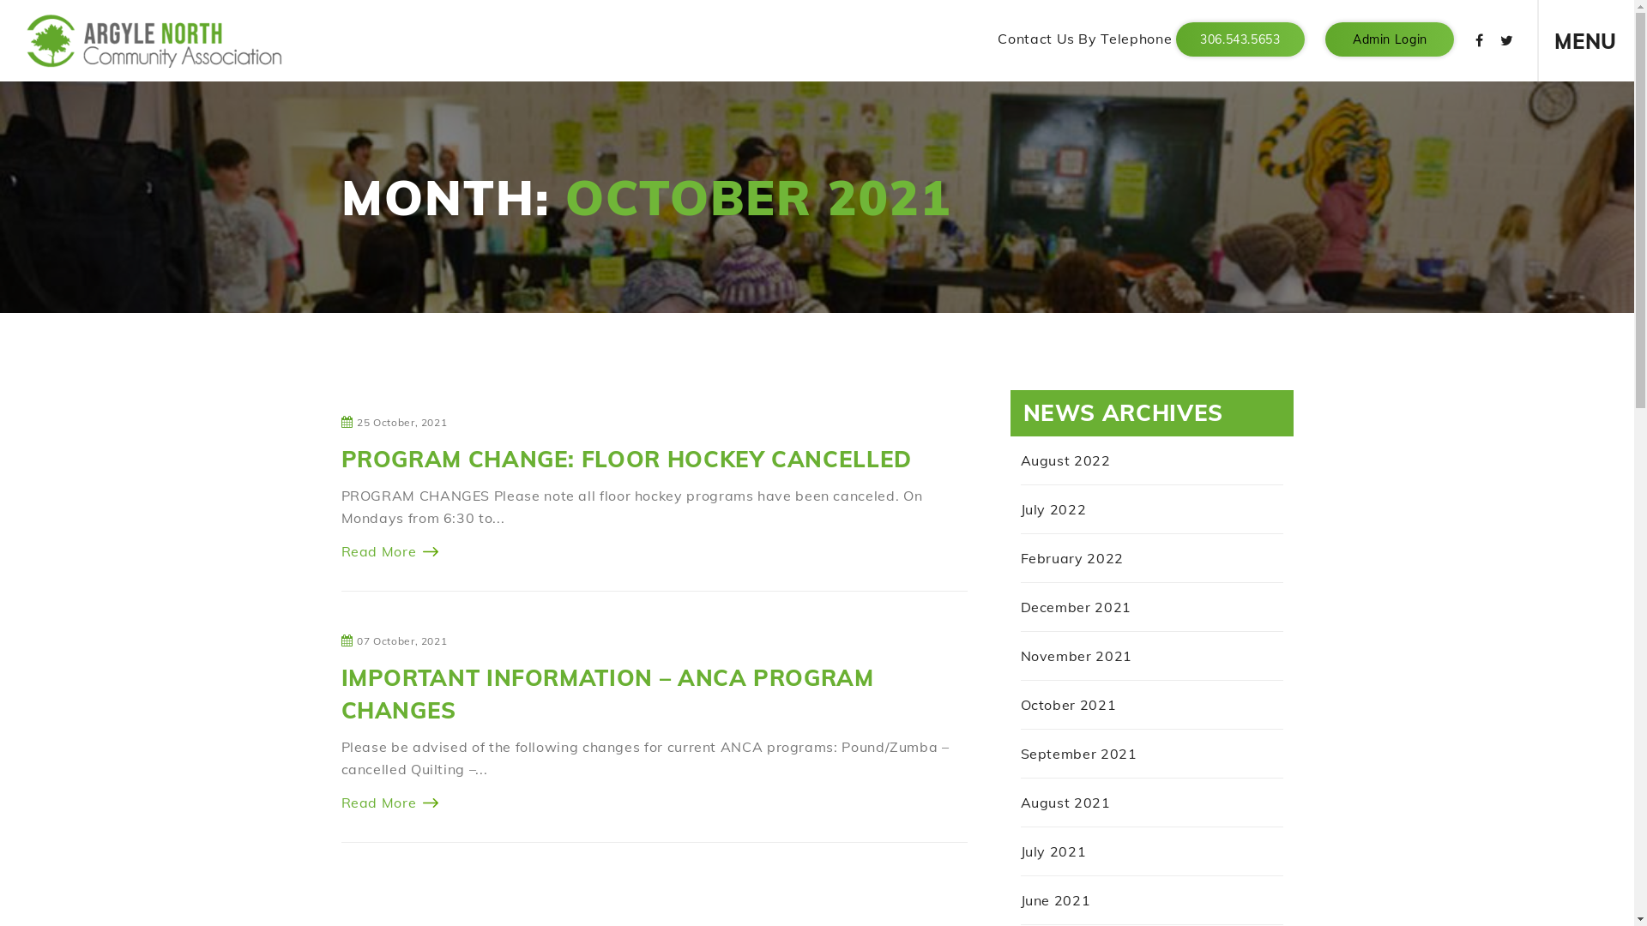 This screenshot has width=1647, height=926. What do you see at coordinates (1077, 656) in the screenshot?
I see `November 2021` at bounding box center [1077, 656].